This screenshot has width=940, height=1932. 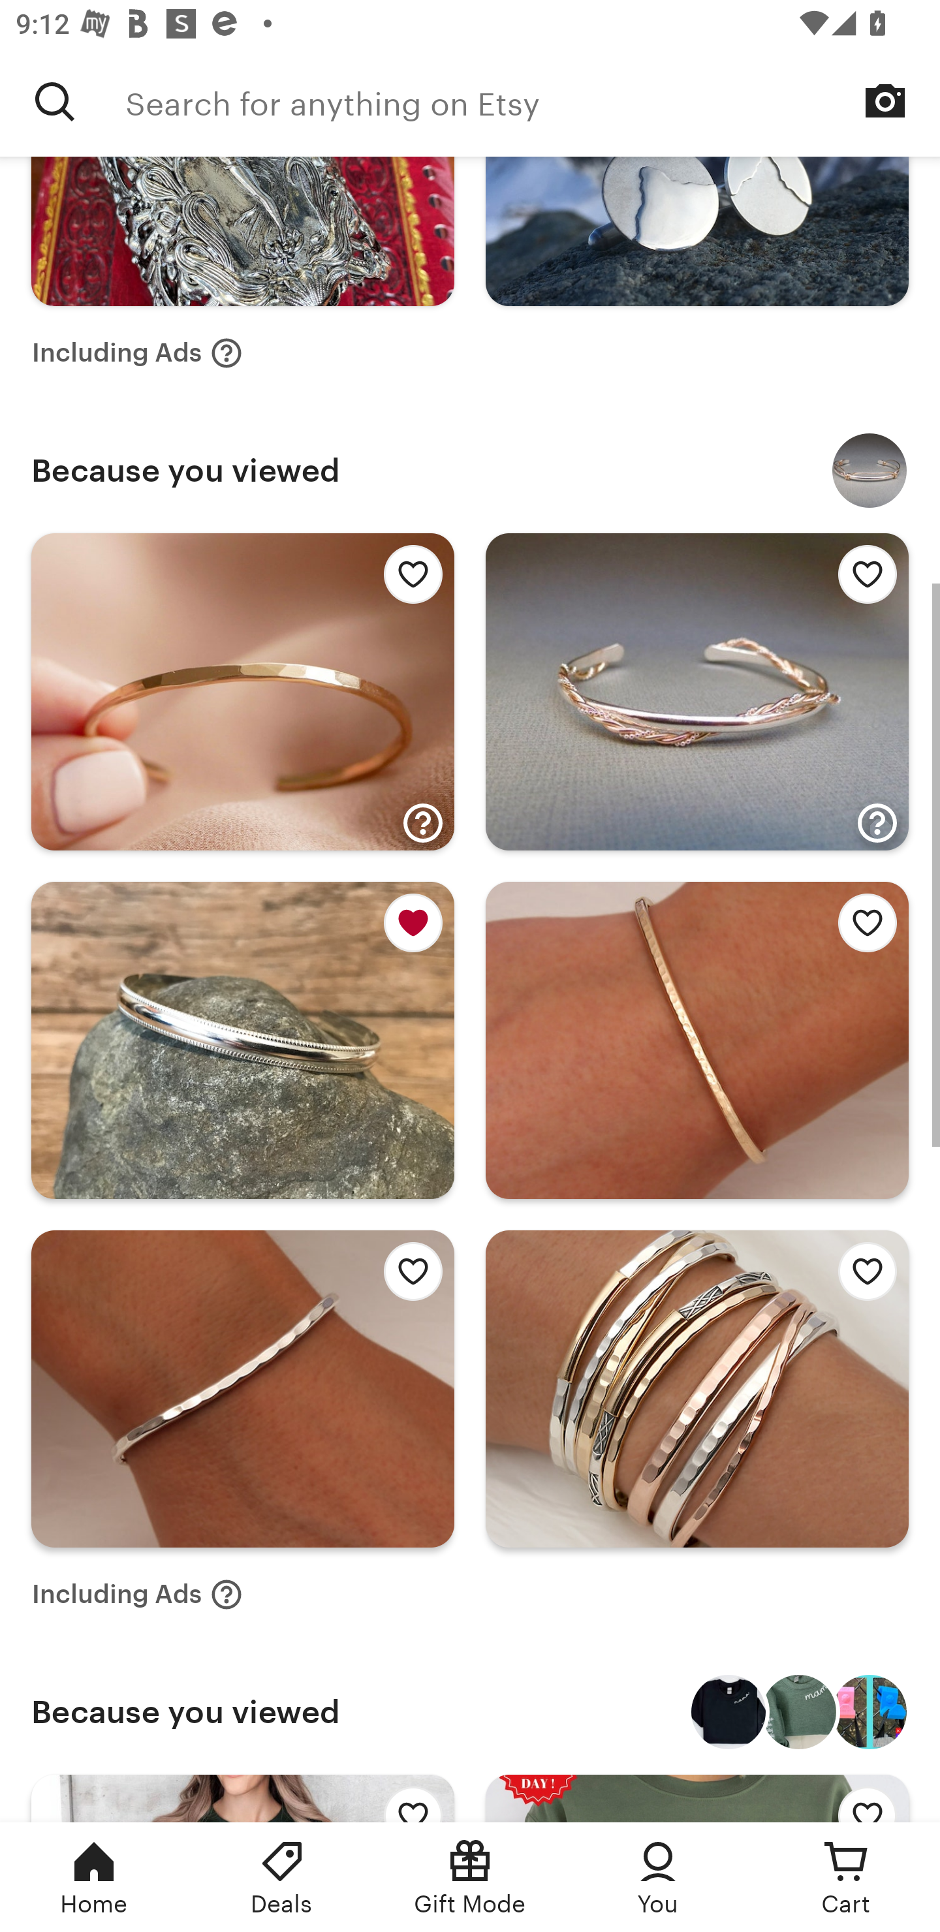 I want to click on Gift Mode, so click(x=470, y=1877).